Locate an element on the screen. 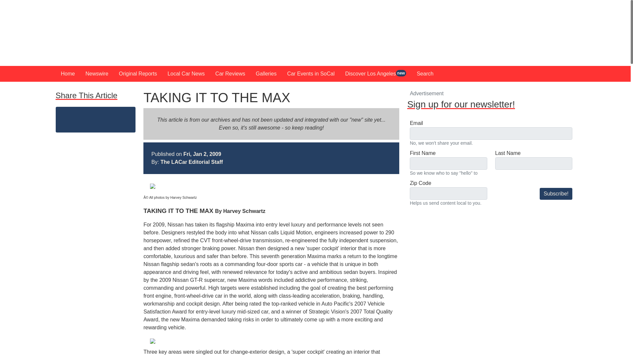  Galleries is located at coordinates (266, 74).